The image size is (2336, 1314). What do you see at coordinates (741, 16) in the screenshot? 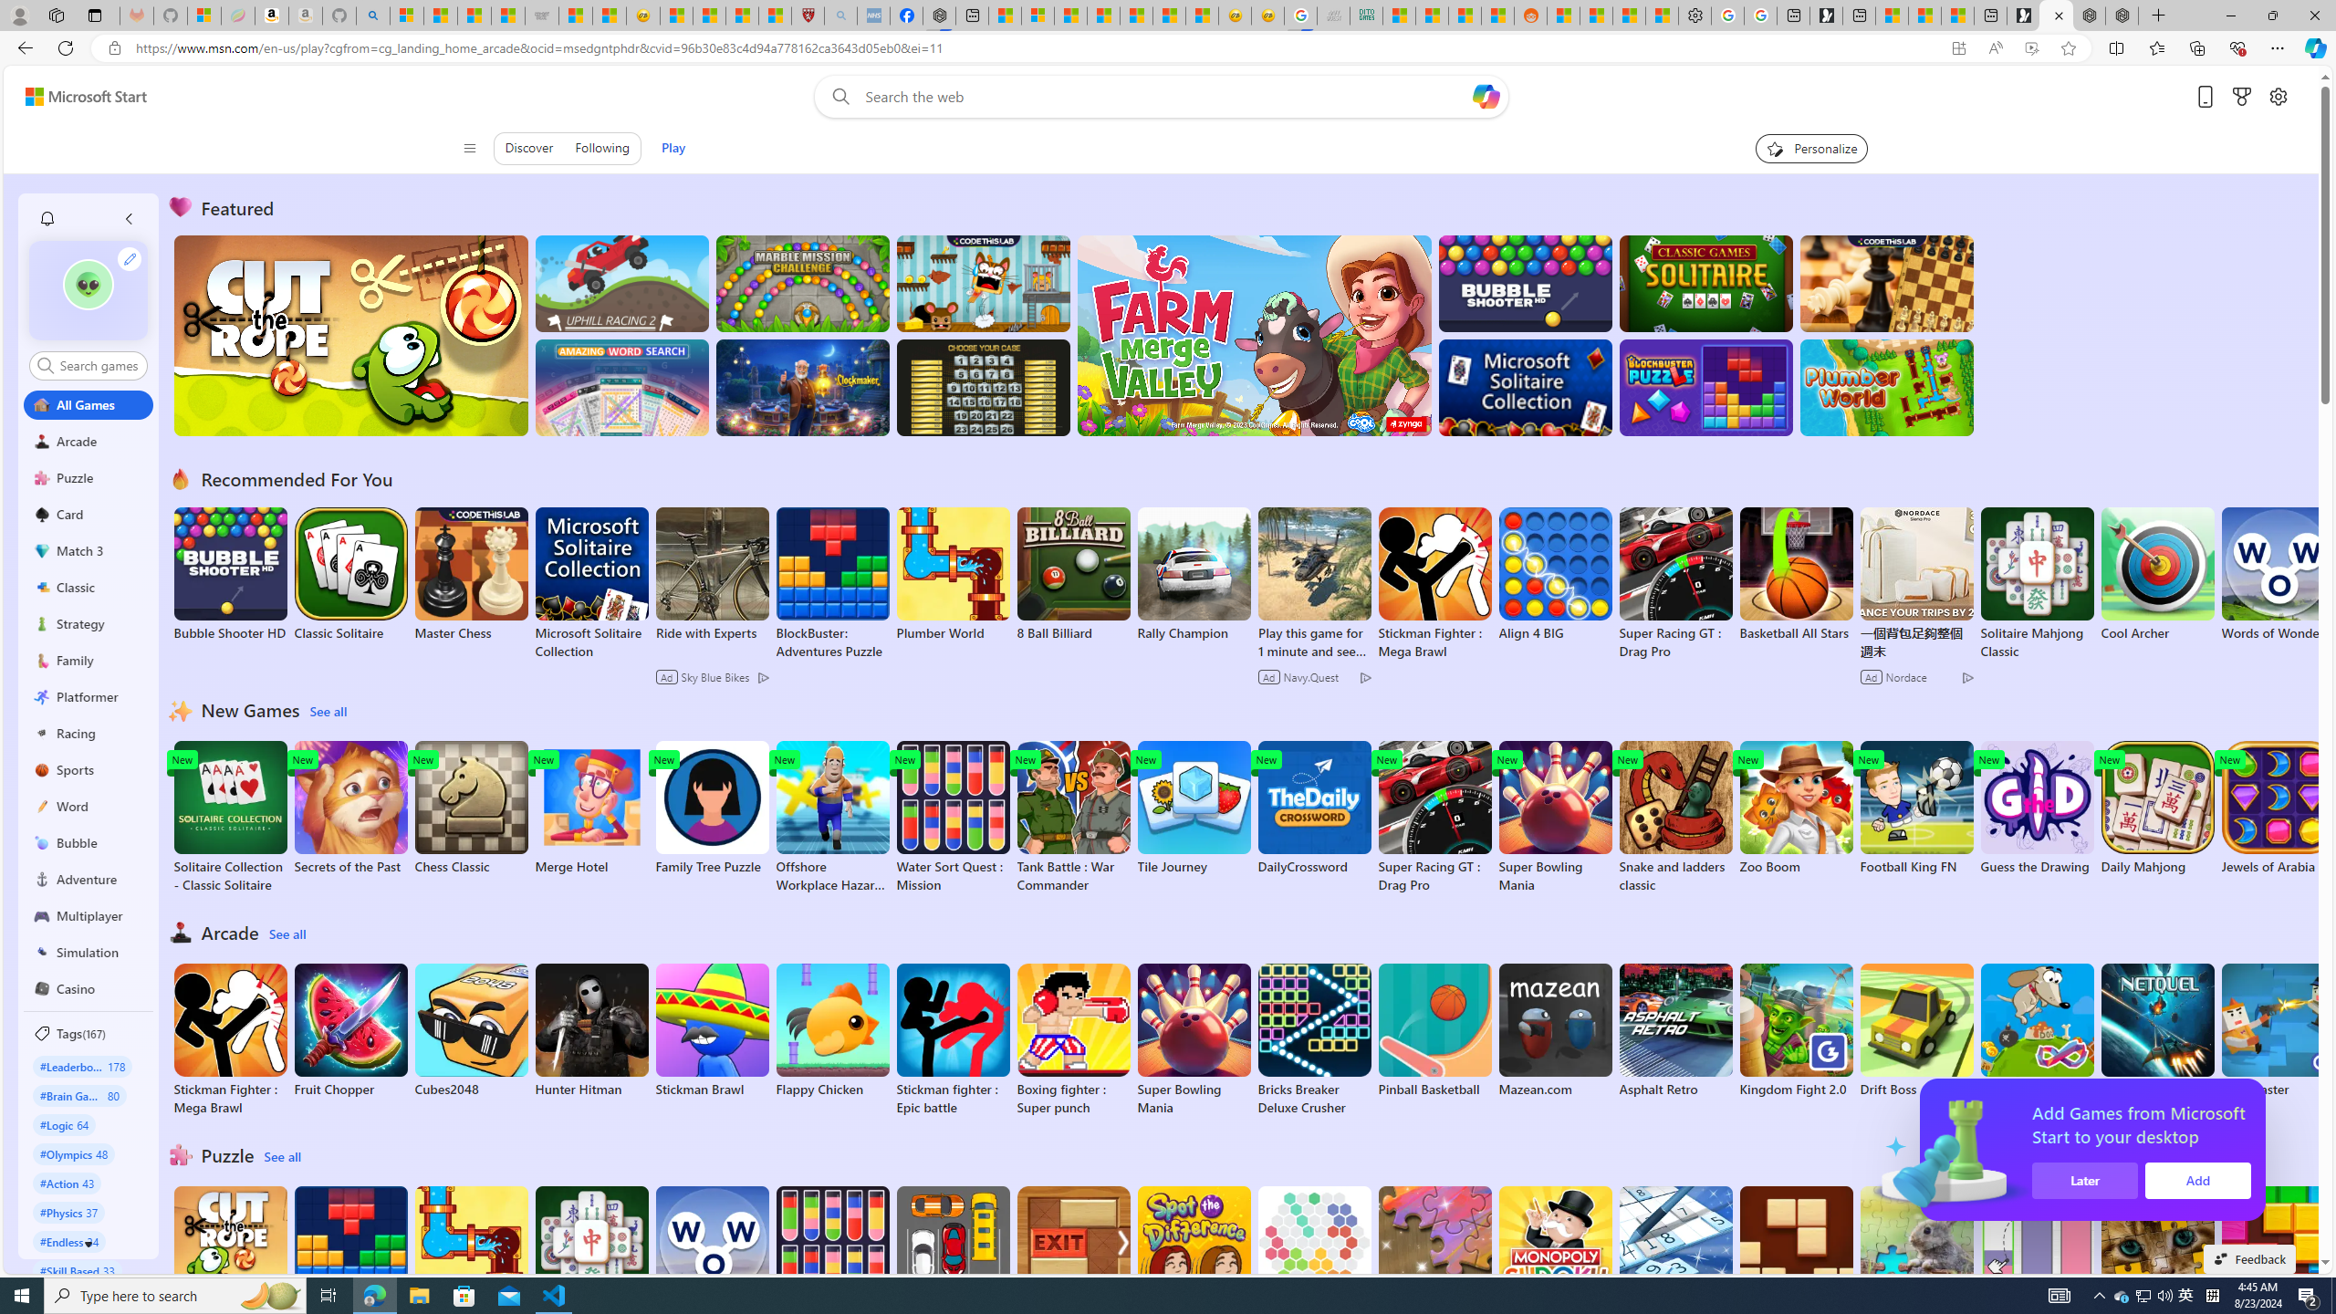
I see `Science - MSN` at bounding box center [741, 16].